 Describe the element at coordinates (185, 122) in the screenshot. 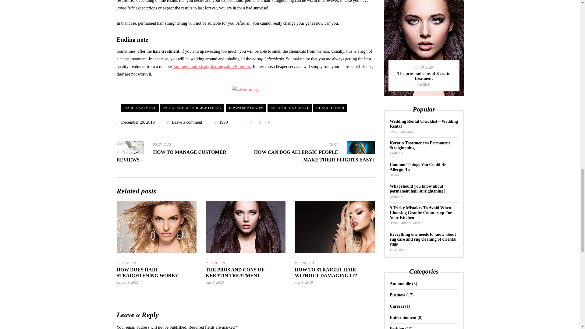

I see `Post comments` at that location.